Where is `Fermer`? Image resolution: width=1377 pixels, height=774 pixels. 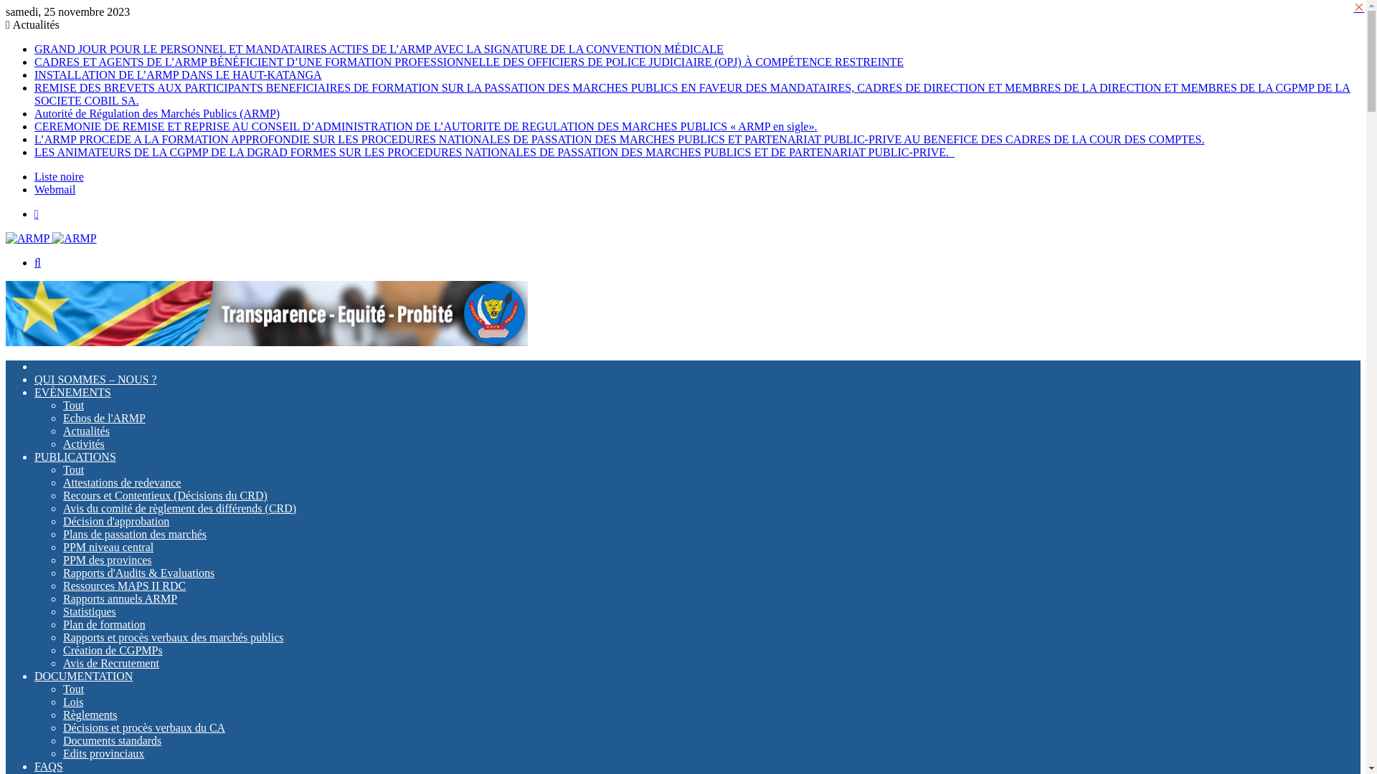 Fermer is located at coordinates (1359, 7).